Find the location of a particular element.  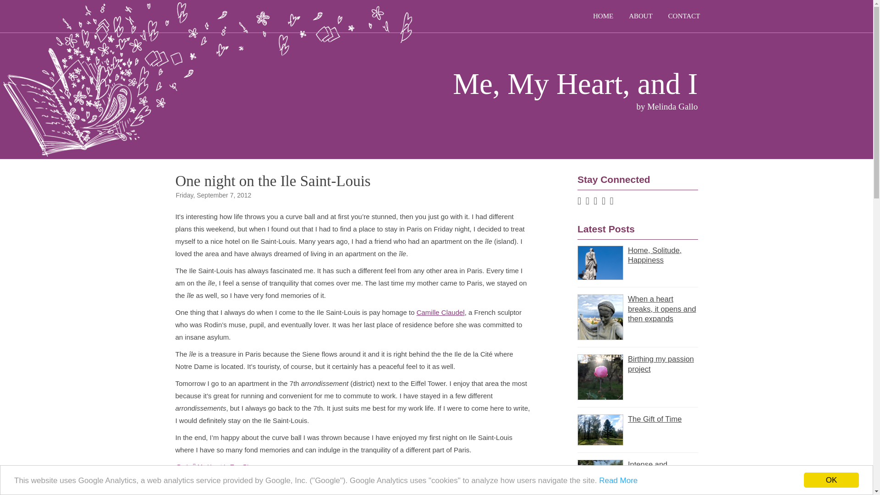

ABOUT is located at coordinates (637, 16).